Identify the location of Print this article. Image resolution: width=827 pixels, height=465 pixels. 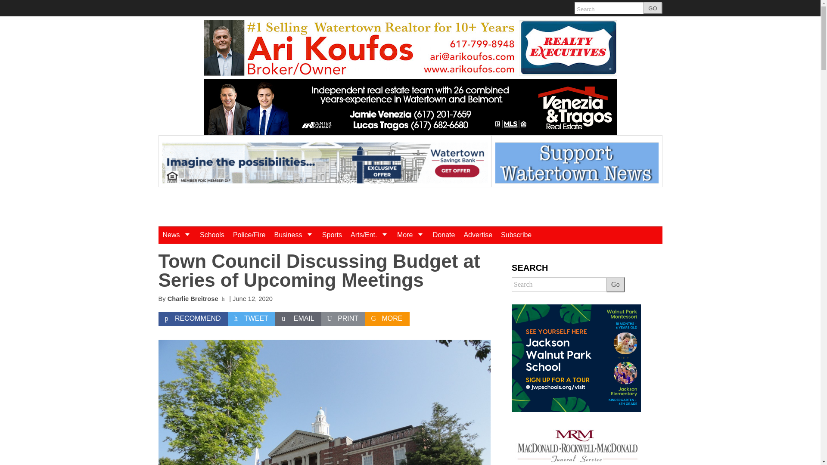
(343, 319).